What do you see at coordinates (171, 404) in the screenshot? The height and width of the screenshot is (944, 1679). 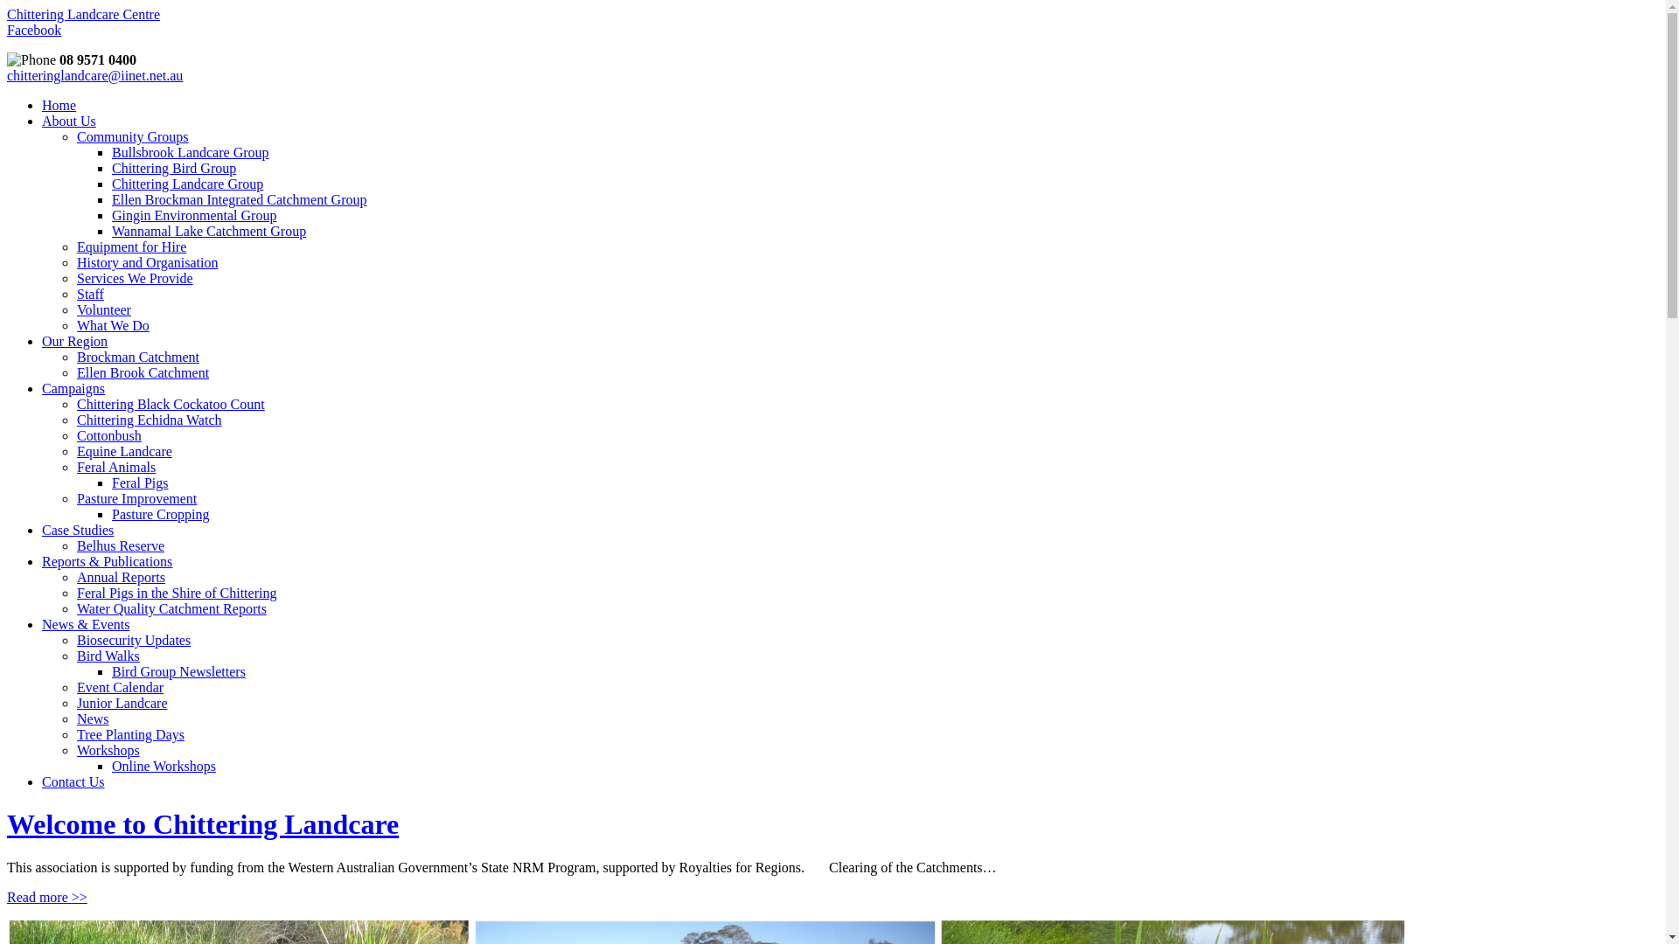 I see `Chittering Black Cockatoo Count` at bounding box center [171, 404].